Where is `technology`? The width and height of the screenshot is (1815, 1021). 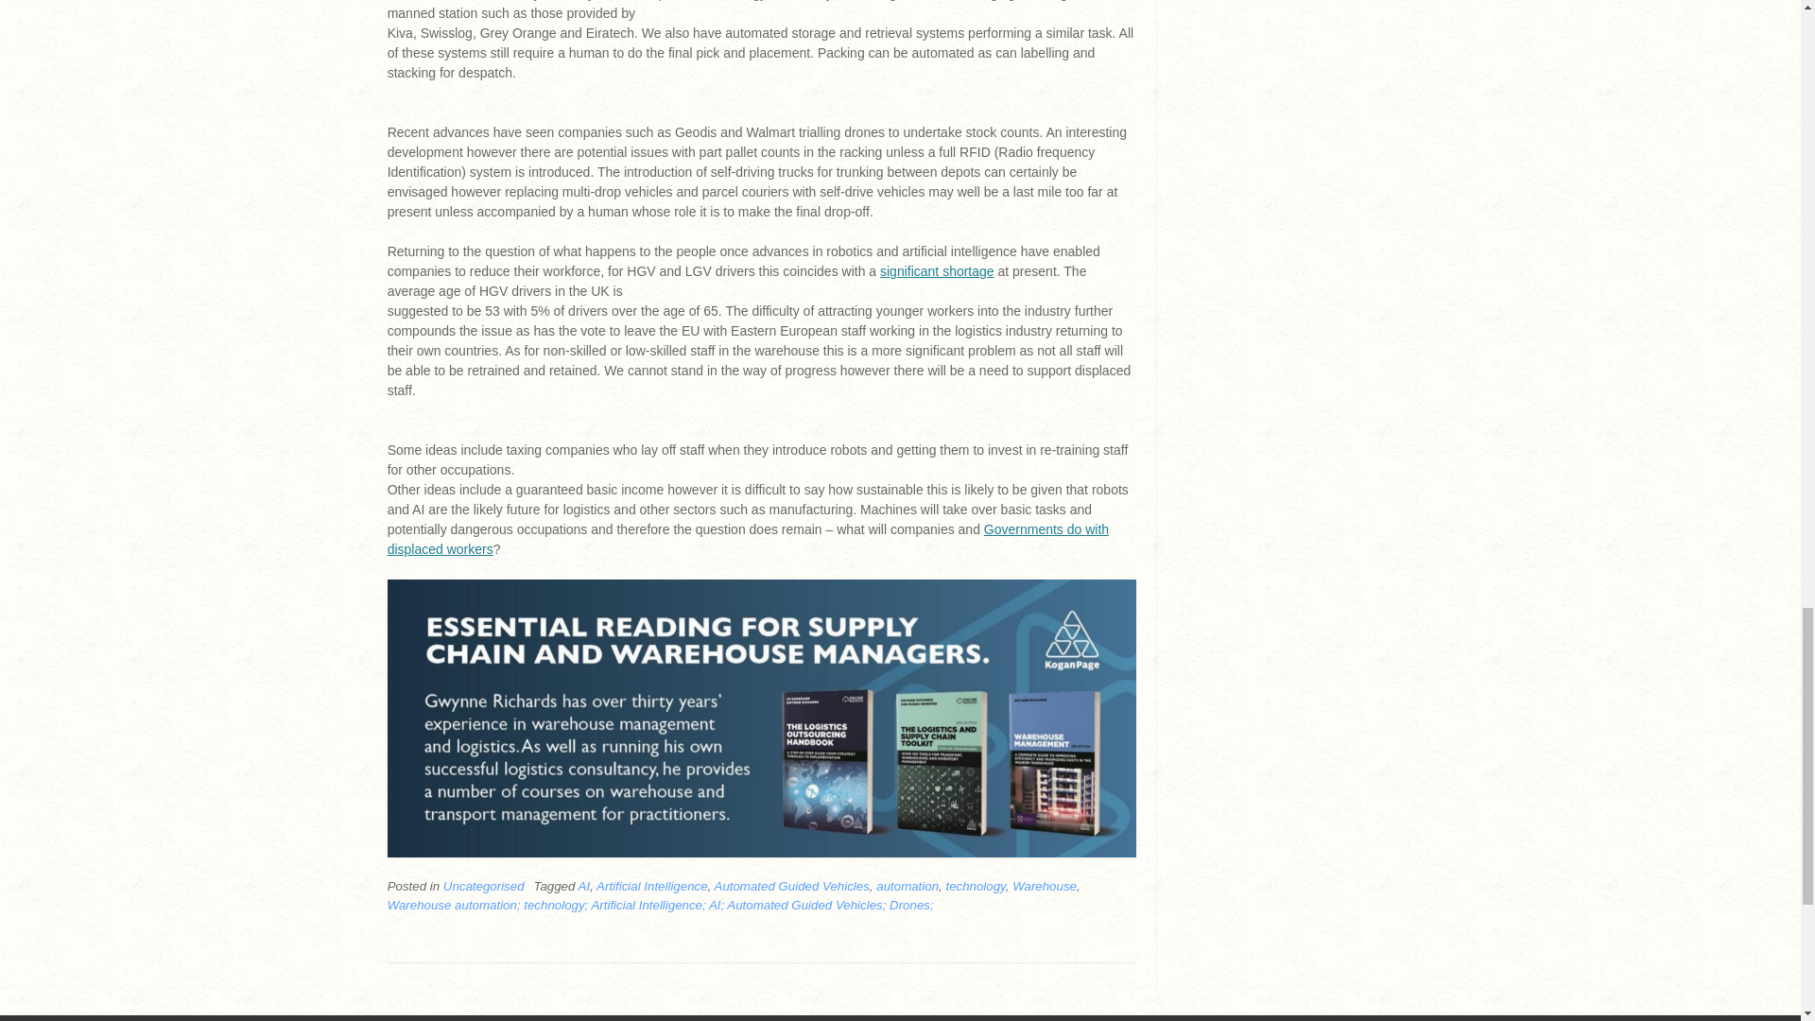 technology is located at coordinates (976, 886).